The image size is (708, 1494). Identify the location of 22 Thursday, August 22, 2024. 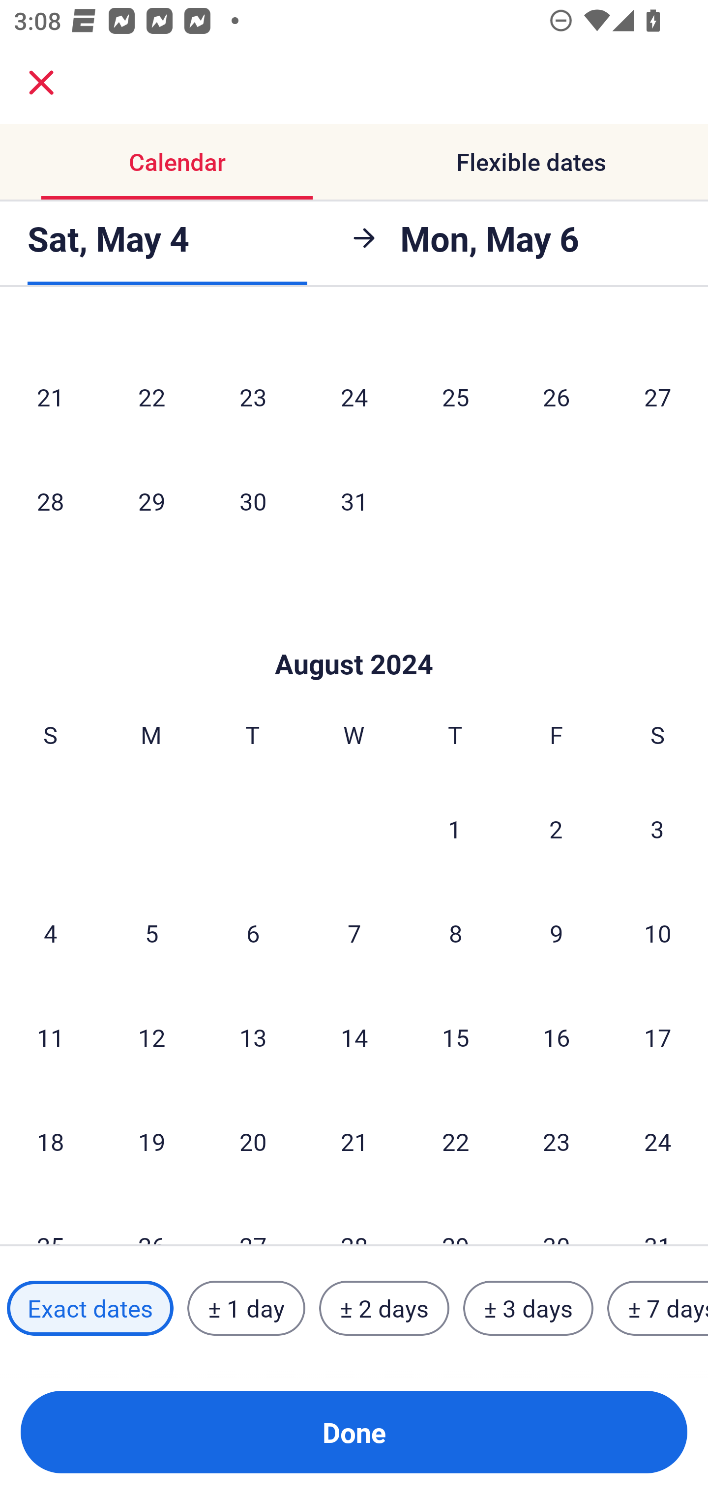
(455, 1141).